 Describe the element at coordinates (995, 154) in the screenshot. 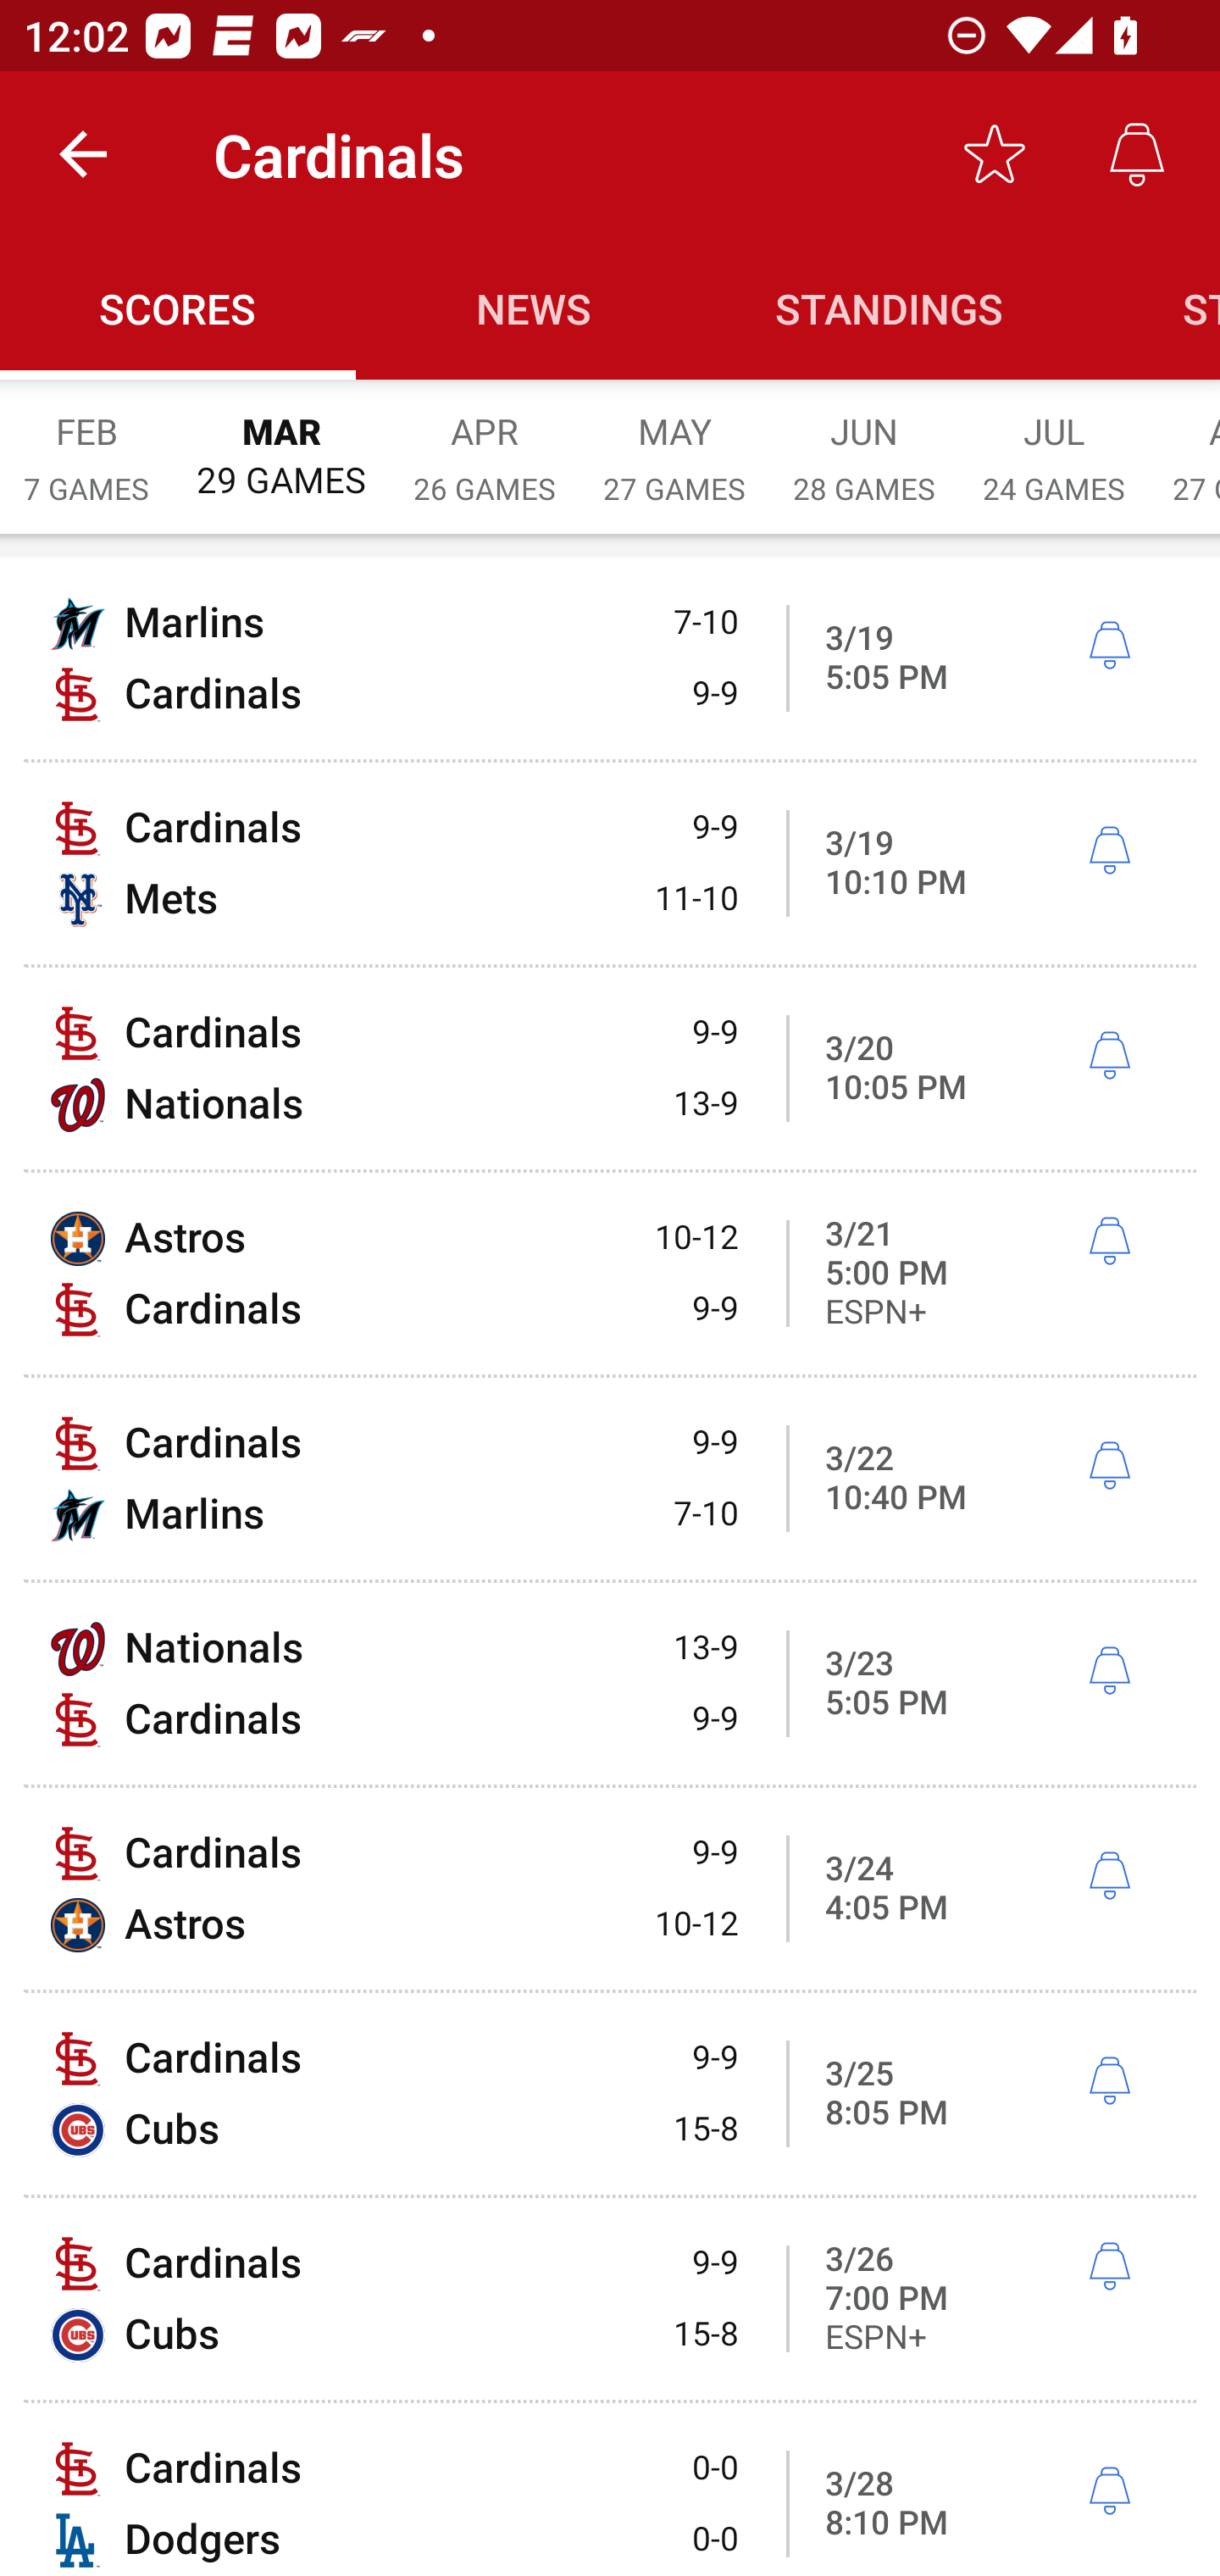

I see `Favorite toggle` at that location.